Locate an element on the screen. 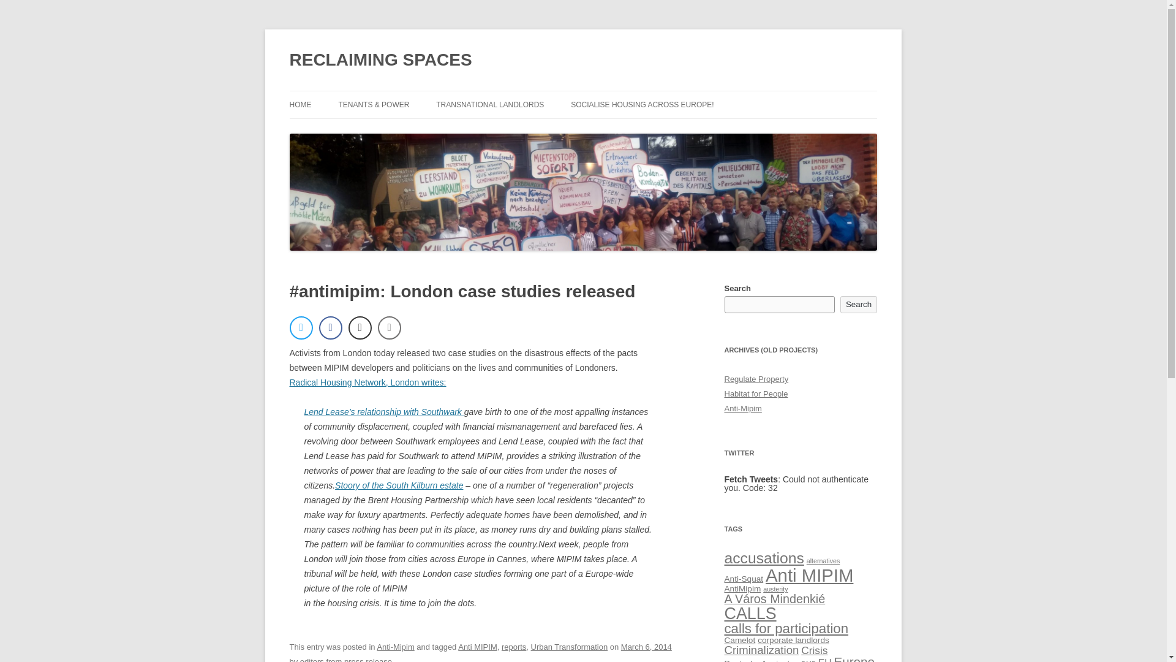  Regulate Property is located at coordinates (756, 379).